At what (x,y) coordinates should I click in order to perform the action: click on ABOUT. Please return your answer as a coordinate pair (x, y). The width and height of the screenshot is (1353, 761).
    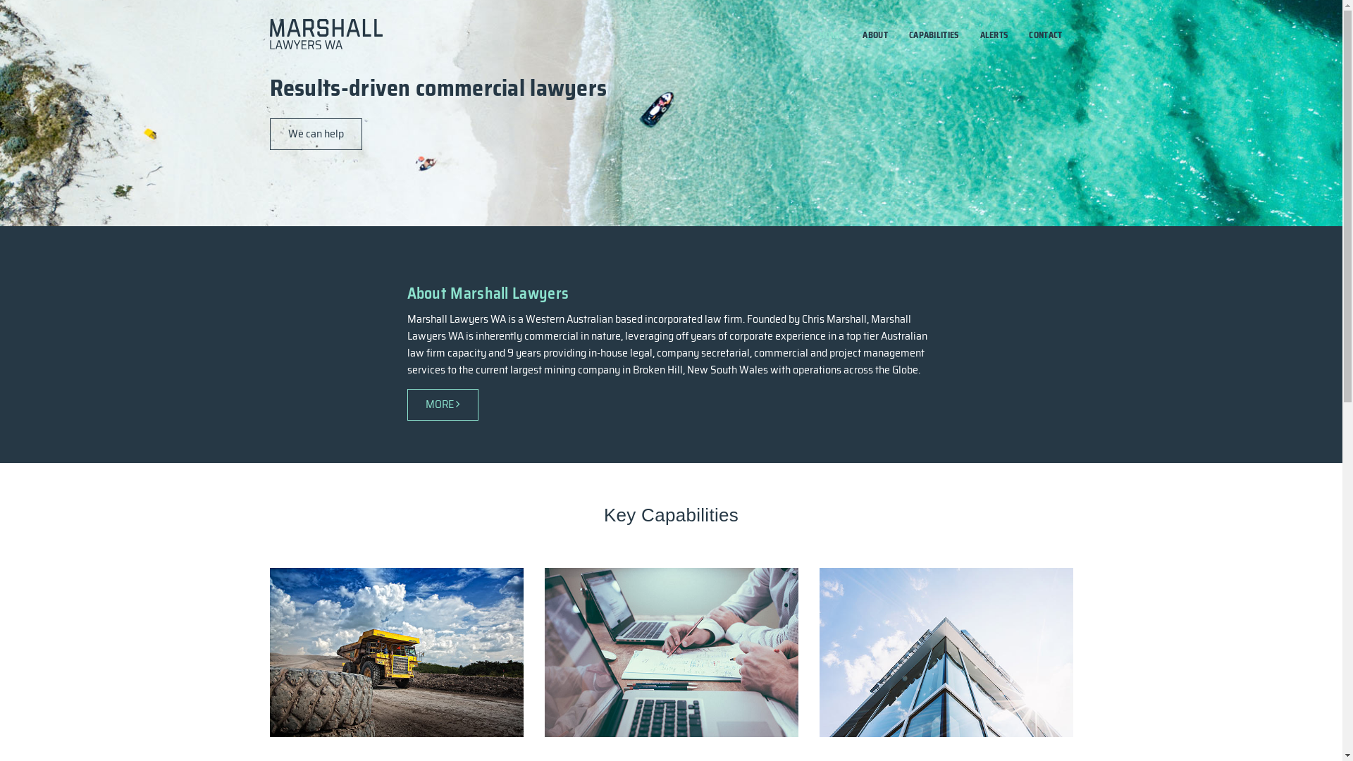
    Looking at the image, I should click on (875, 35).